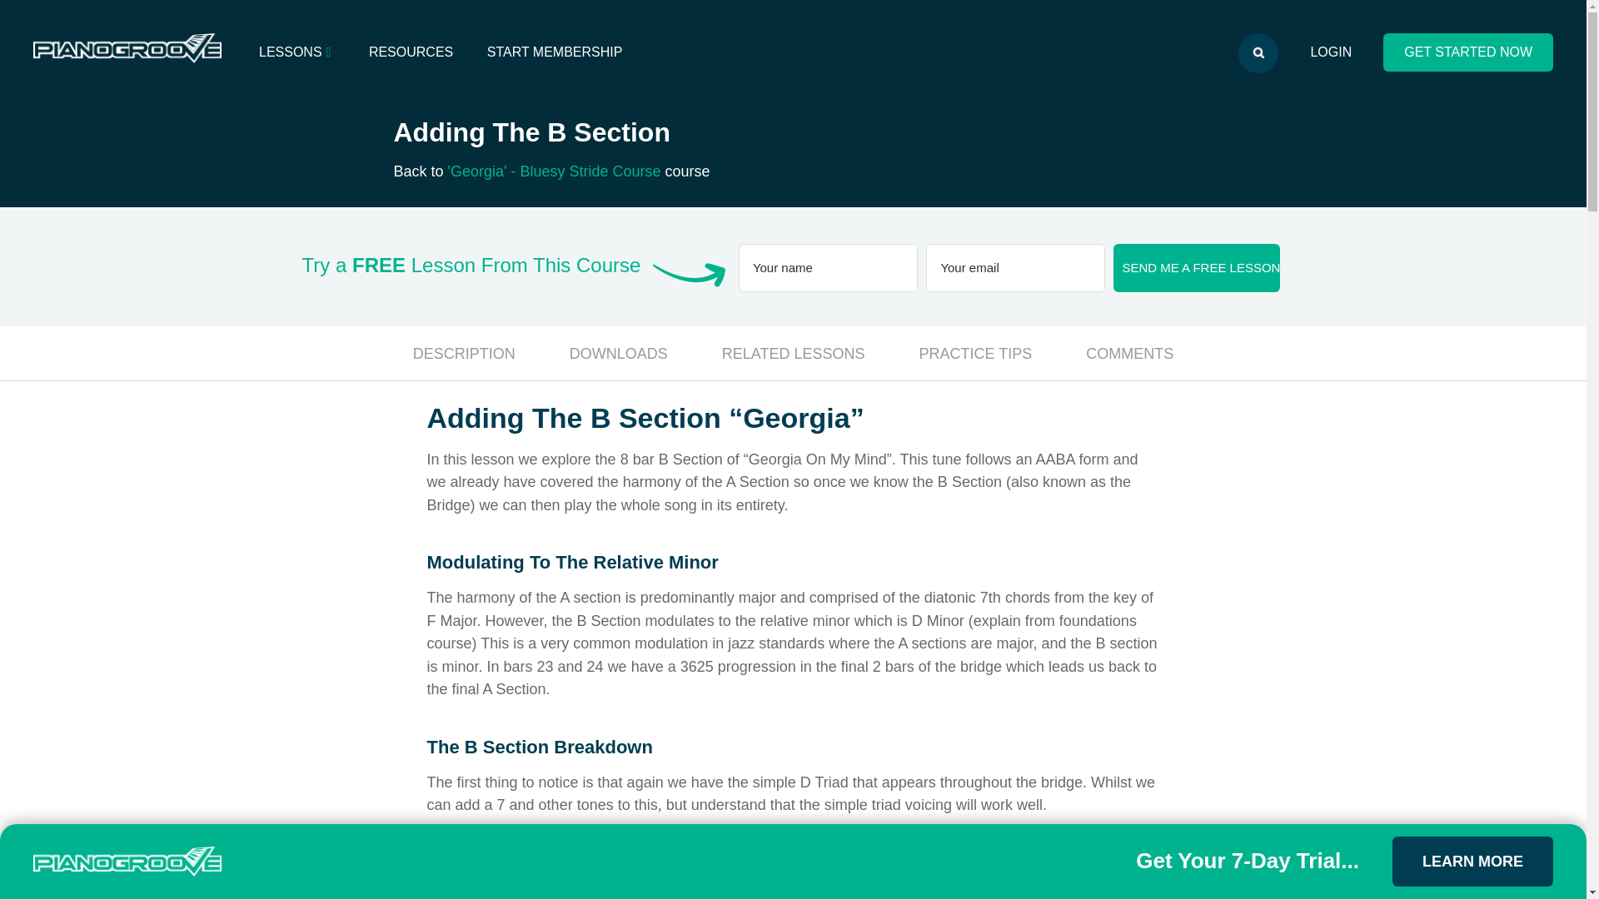 The width and height of the screenshot is (1599, 899). Describe the element at coordinates (1331, 52) in the screenshot. I see `LOGIN` at that location.